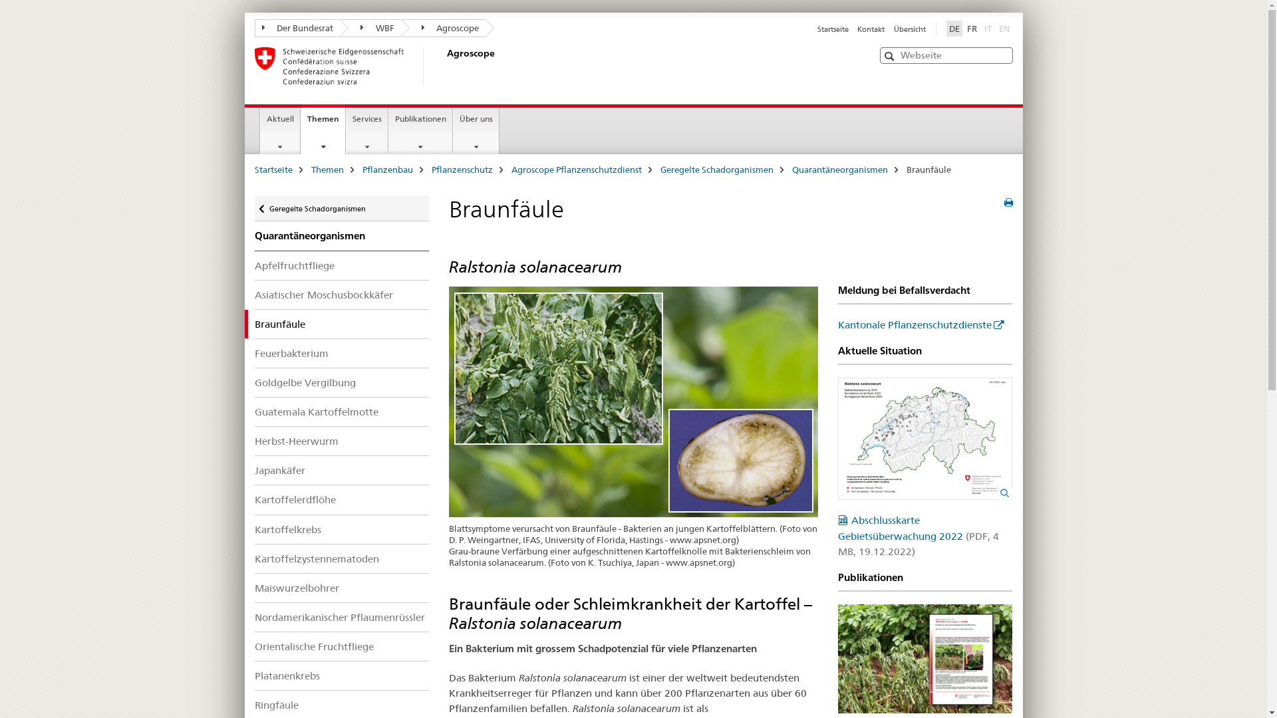  What do you see at coordinates (420, 131) in the screenshot?
I see `Publikationen` at bounding box center [420, 131].